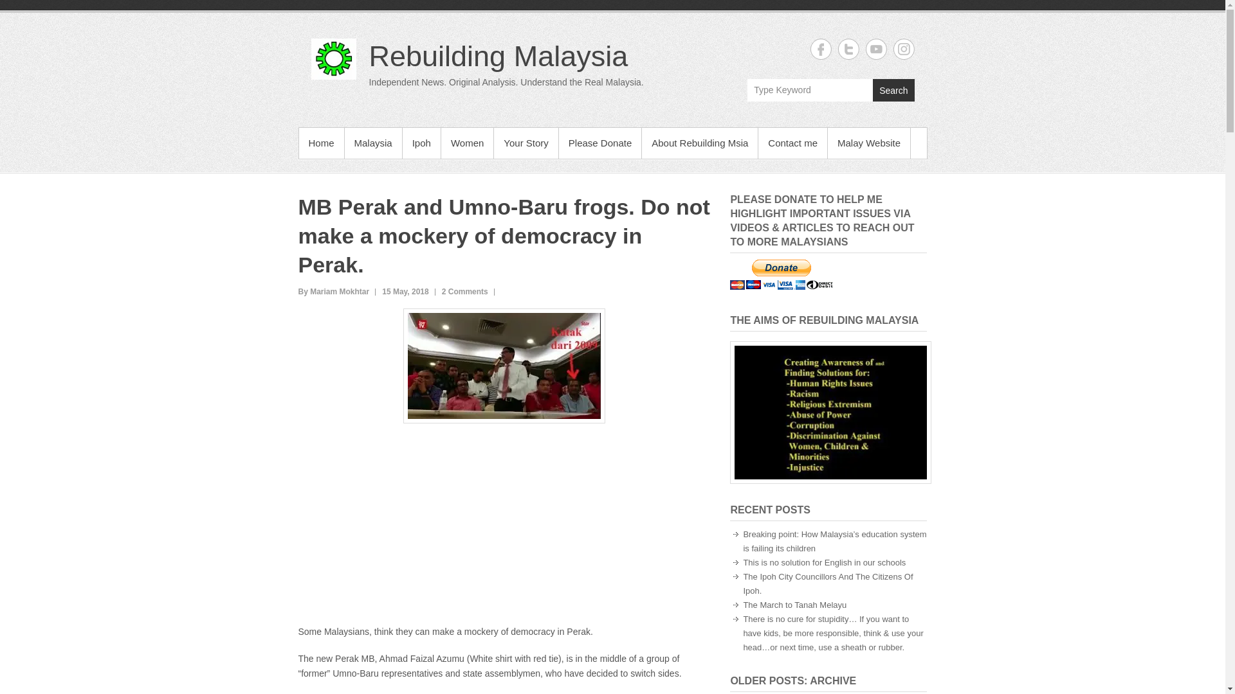 The height and width of the screenshot is (694, 1235). Describe the element at coordinates (821, 49) in the screenshot. I see `Rebuilding Malaysia Facebook` at that location.